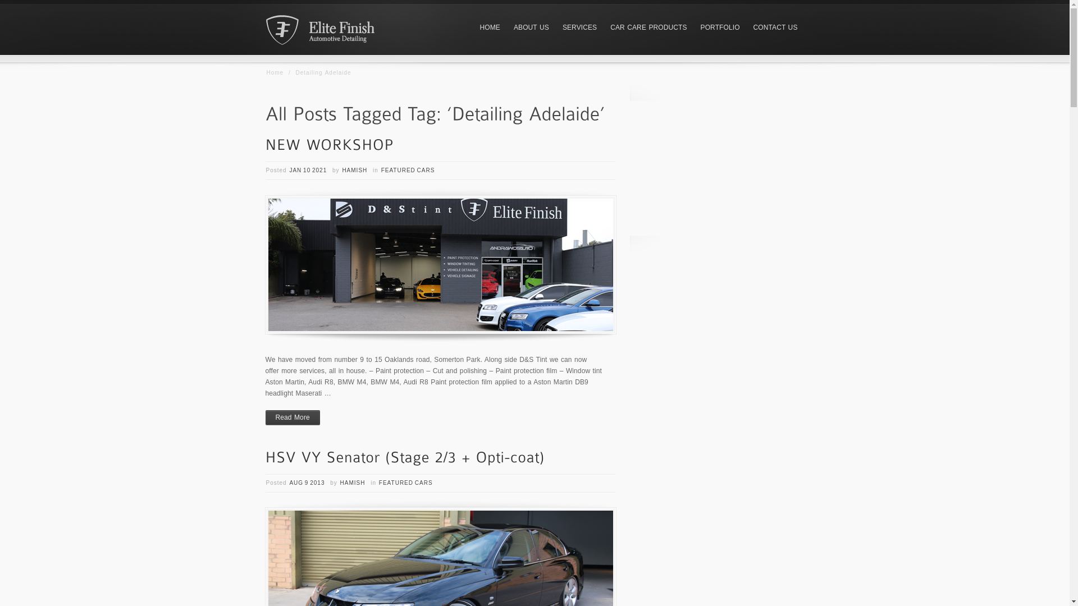 This screenshot has height=606, width=1078. Describe the element at coordinates (776, 28) in the screenshot. I see `CONTACT US` at that location.